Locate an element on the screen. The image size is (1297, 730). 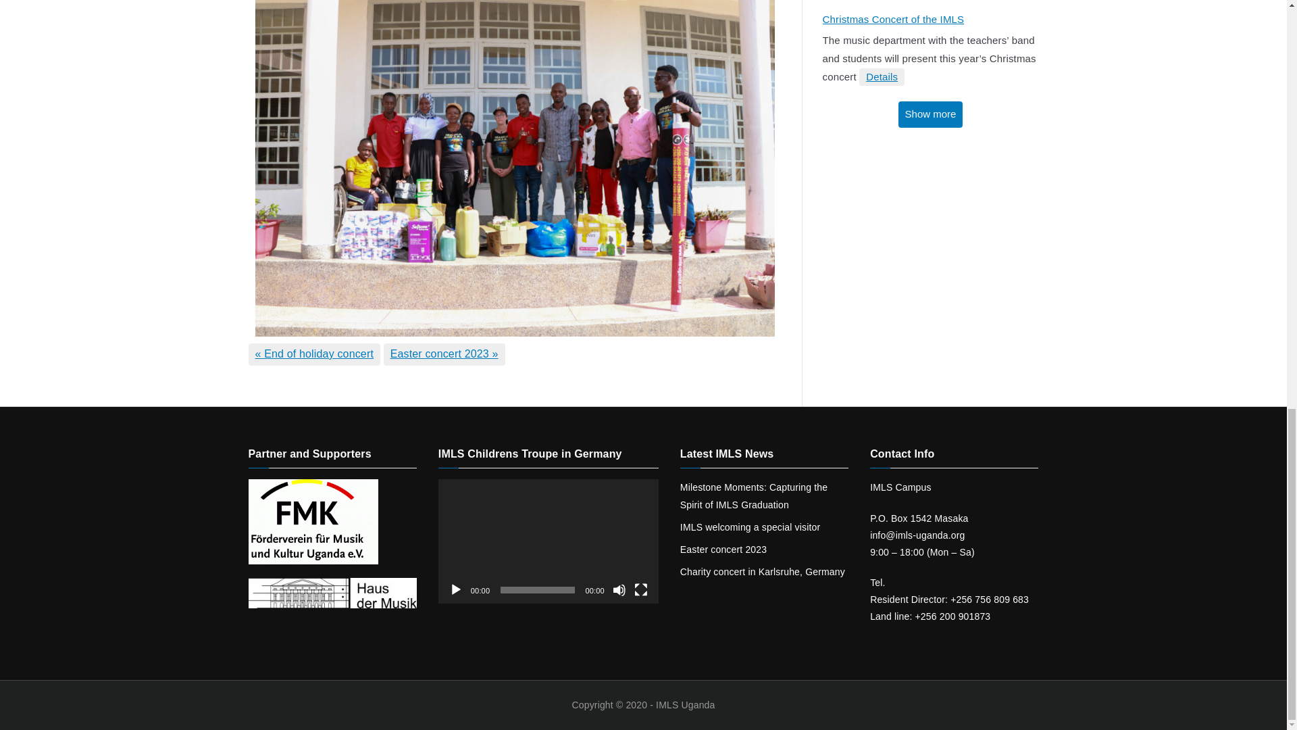
Fullscreen is located at coordinates (640, 589).